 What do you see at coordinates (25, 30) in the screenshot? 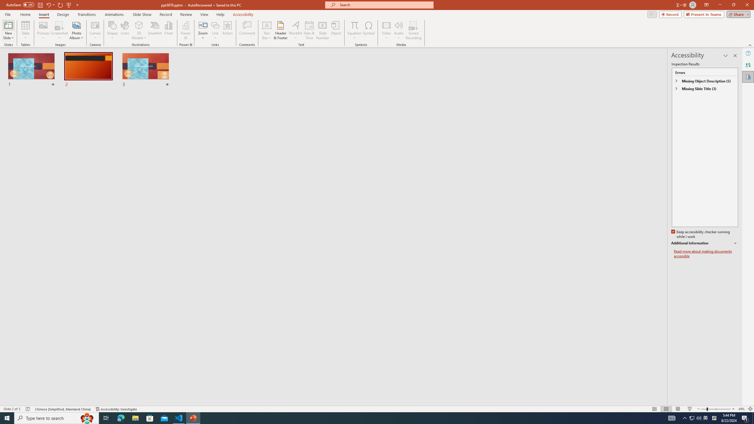
I see `Table` at bounding box center [25, 30].